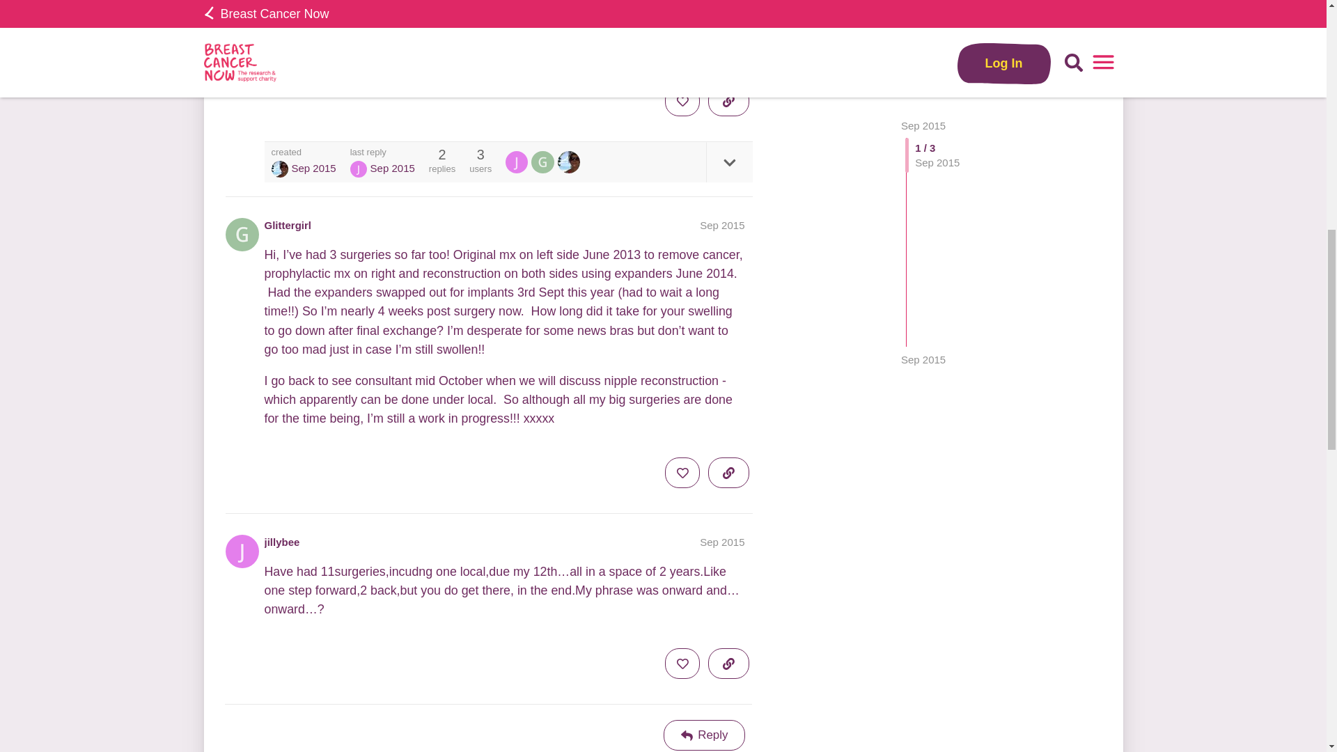  I want to click on jillybee, so click(517, 162).